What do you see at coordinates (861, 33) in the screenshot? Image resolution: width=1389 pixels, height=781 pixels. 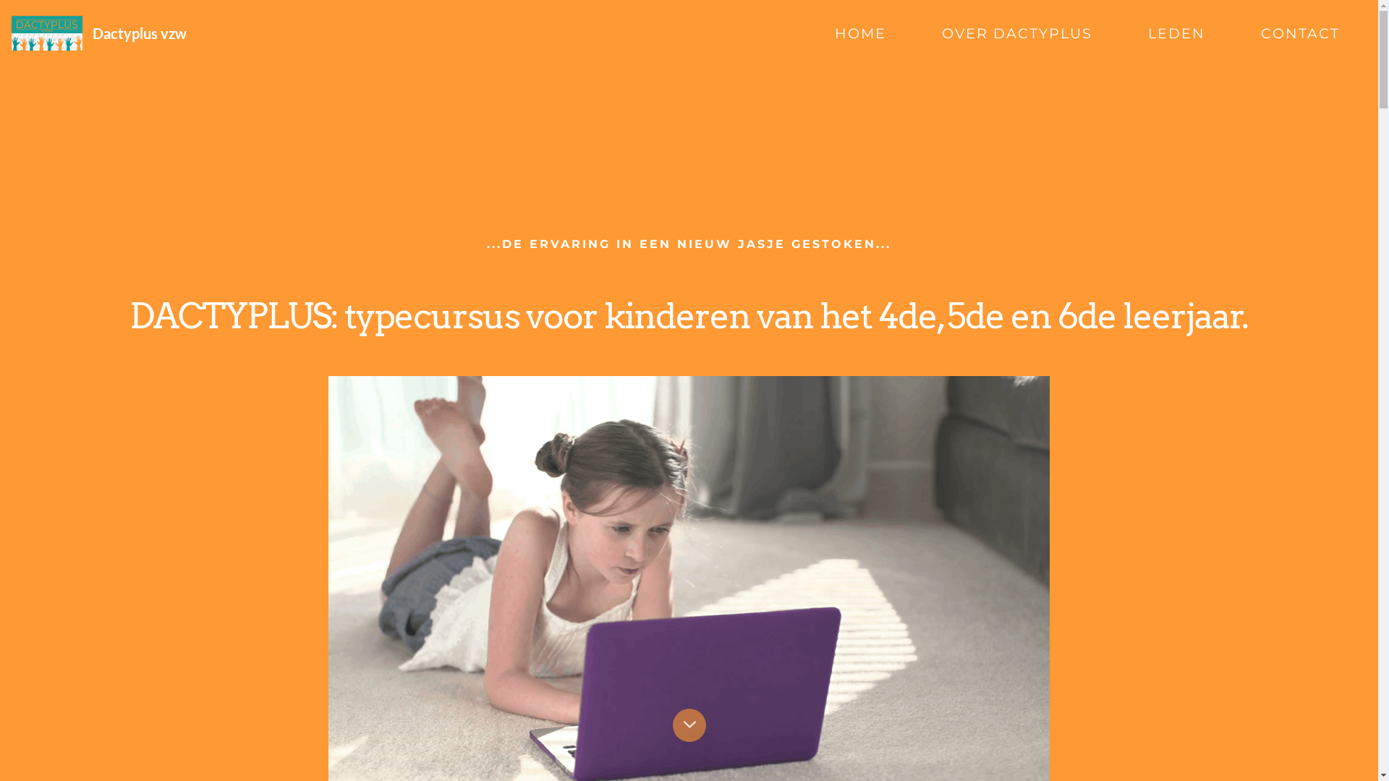 I see `HOME` at bounding box center [861, 33].